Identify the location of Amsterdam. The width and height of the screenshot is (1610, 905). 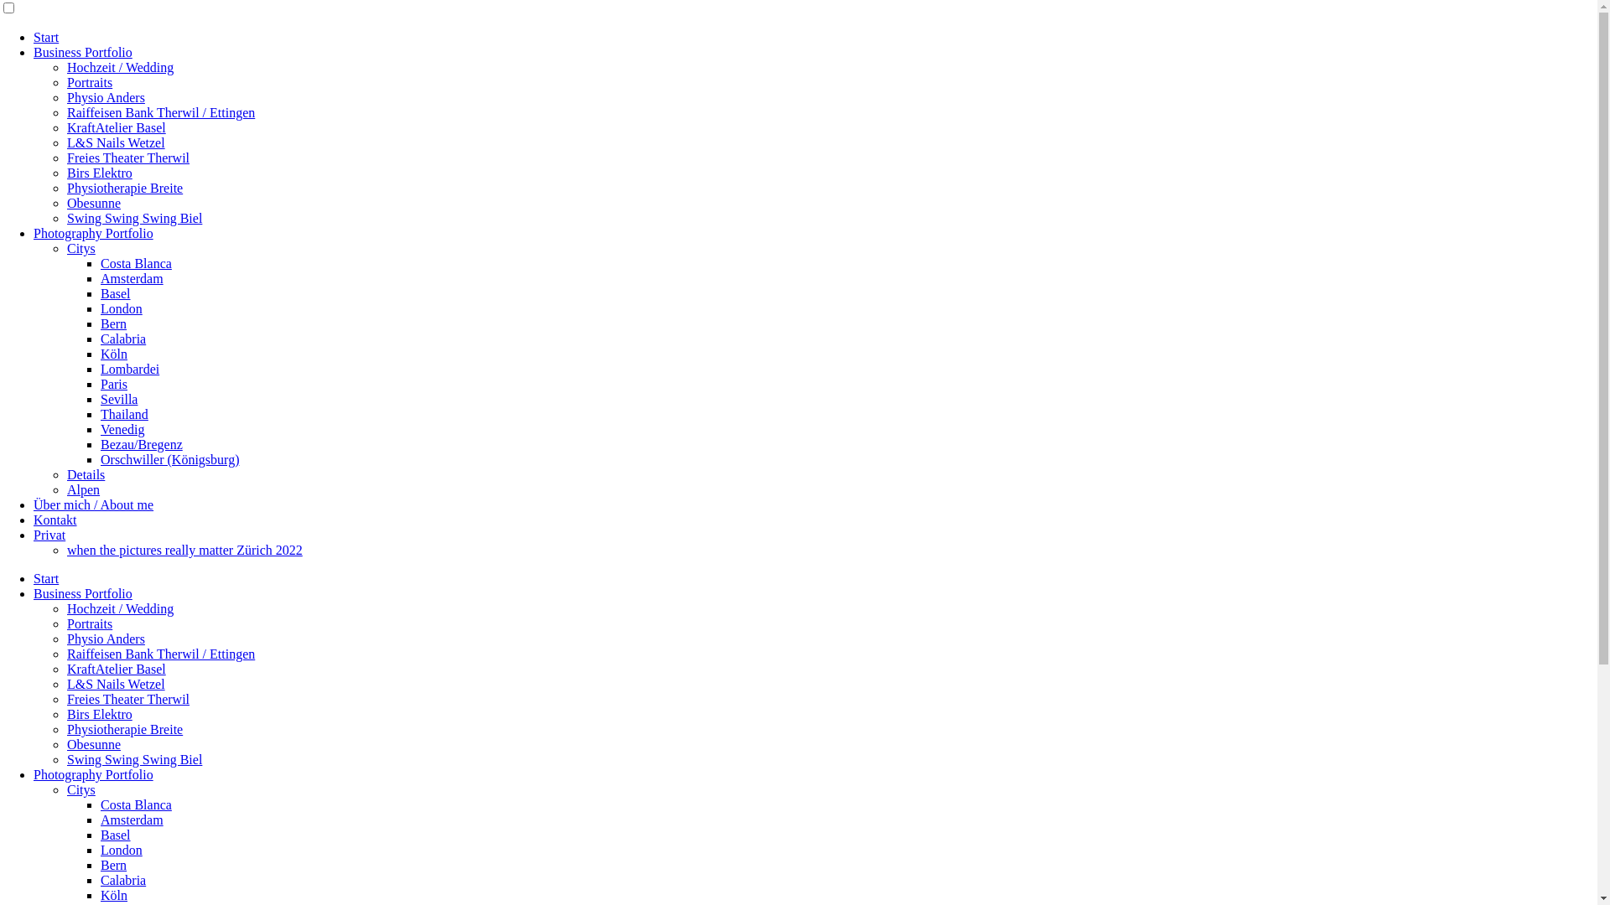
(132, 820).